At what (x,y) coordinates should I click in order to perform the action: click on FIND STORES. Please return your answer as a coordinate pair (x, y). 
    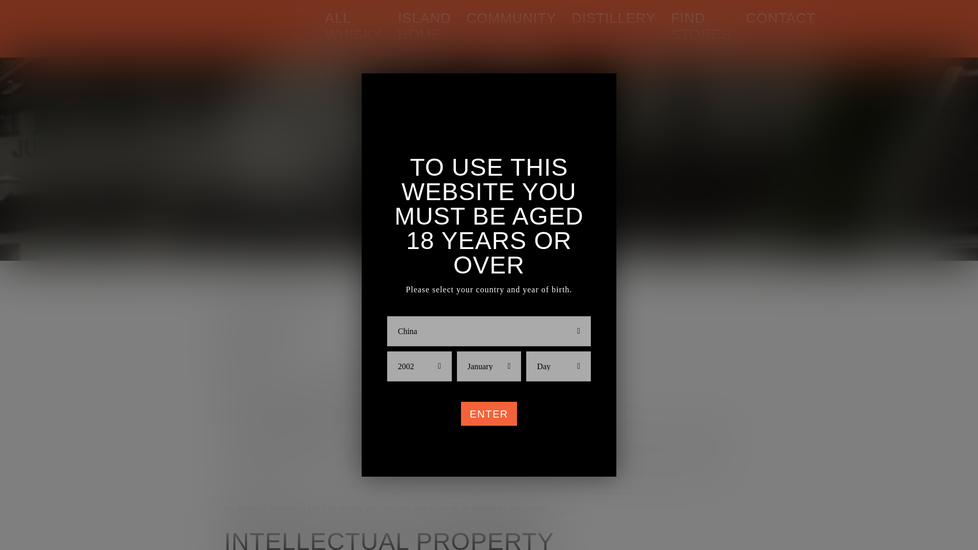
    Looking at the image, I should click on (701, 26).